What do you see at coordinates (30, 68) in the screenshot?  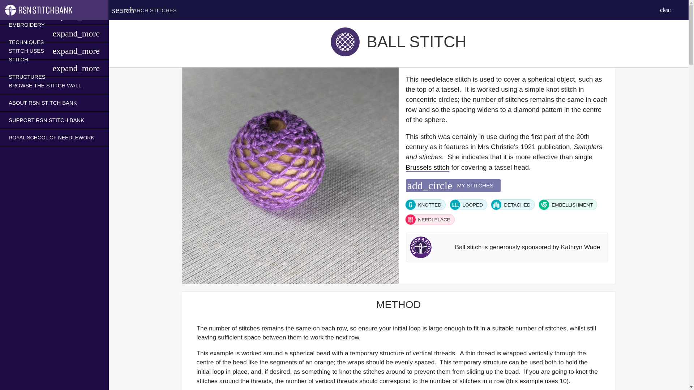 I see `STITCH STRUCTURES` at bounding box center [30, 68].